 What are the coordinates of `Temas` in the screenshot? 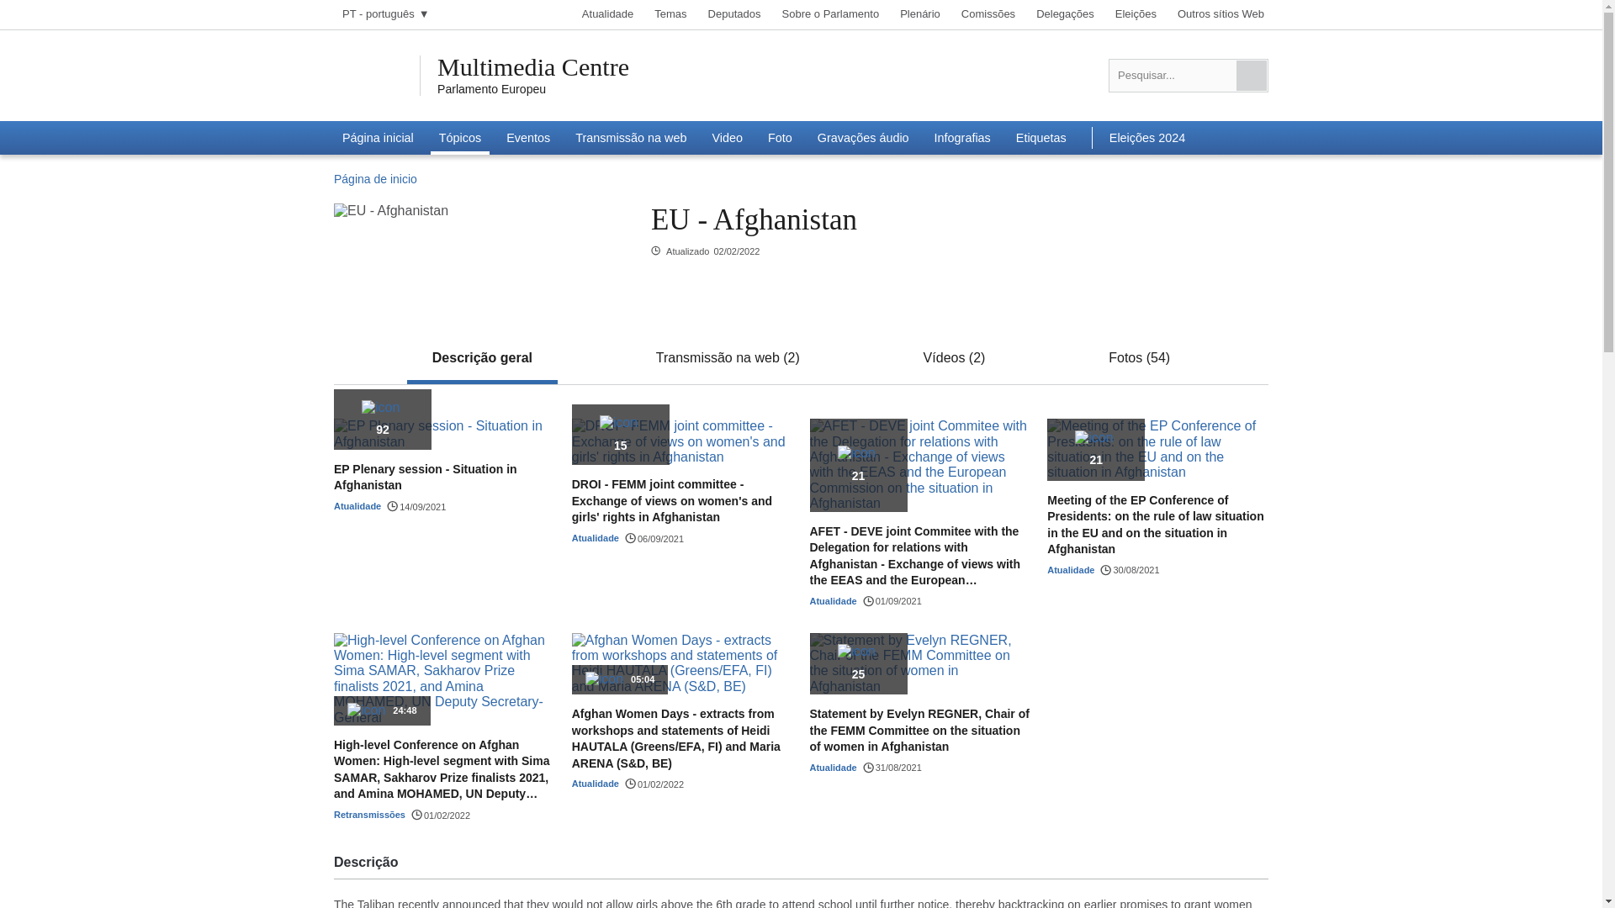 It's located at (670, 14).